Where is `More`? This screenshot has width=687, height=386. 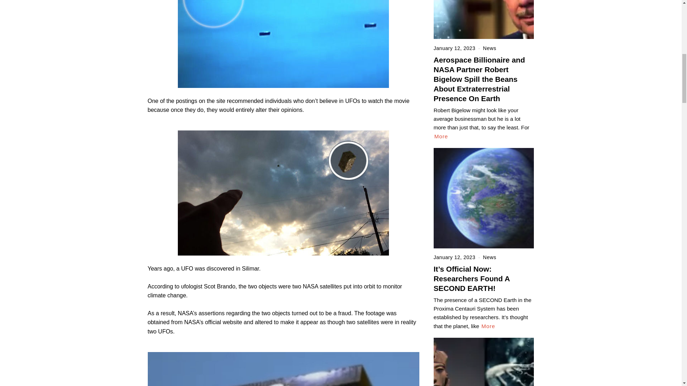
More is located at coordinates (488, 326).